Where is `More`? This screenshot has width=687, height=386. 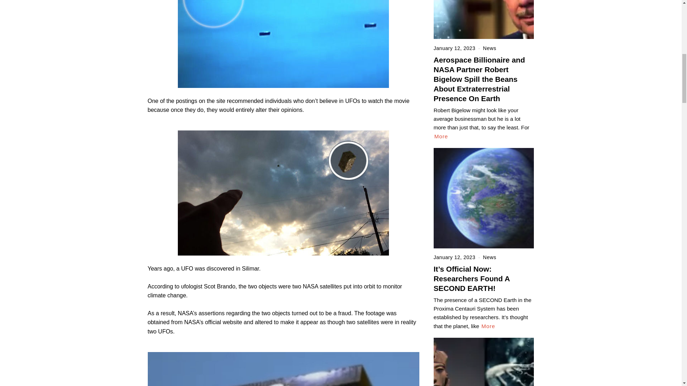
More is located at coordinates (488, 326).